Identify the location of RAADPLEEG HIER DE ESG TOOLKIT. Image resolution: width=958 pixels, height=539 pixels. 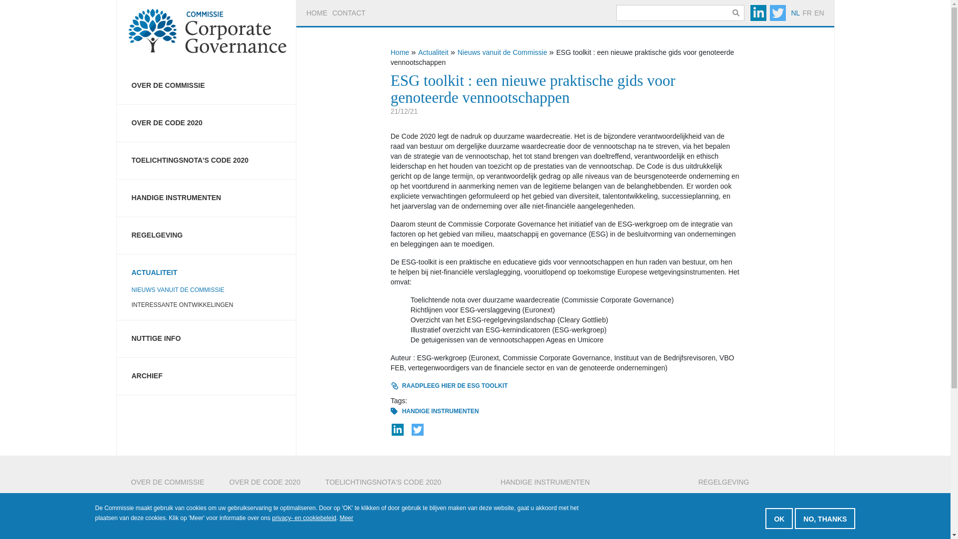
(563, 386).